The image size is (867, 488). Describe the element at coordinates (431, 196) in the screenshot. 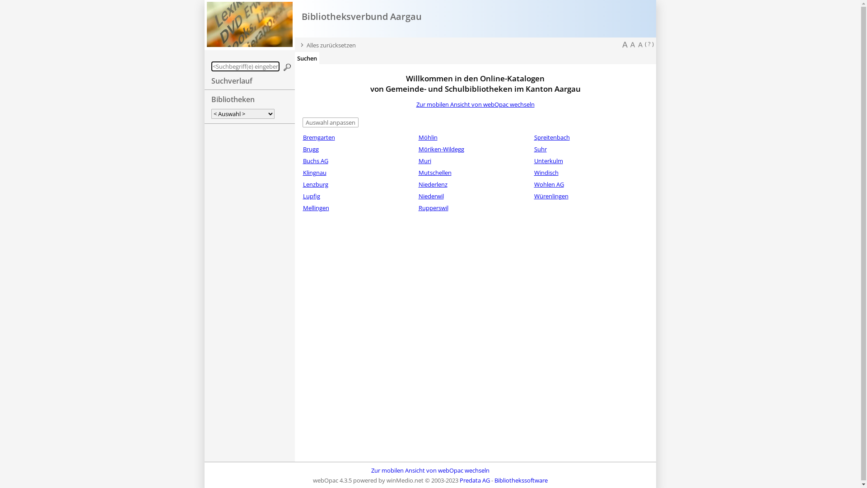

I see `Niederwil` at that location.